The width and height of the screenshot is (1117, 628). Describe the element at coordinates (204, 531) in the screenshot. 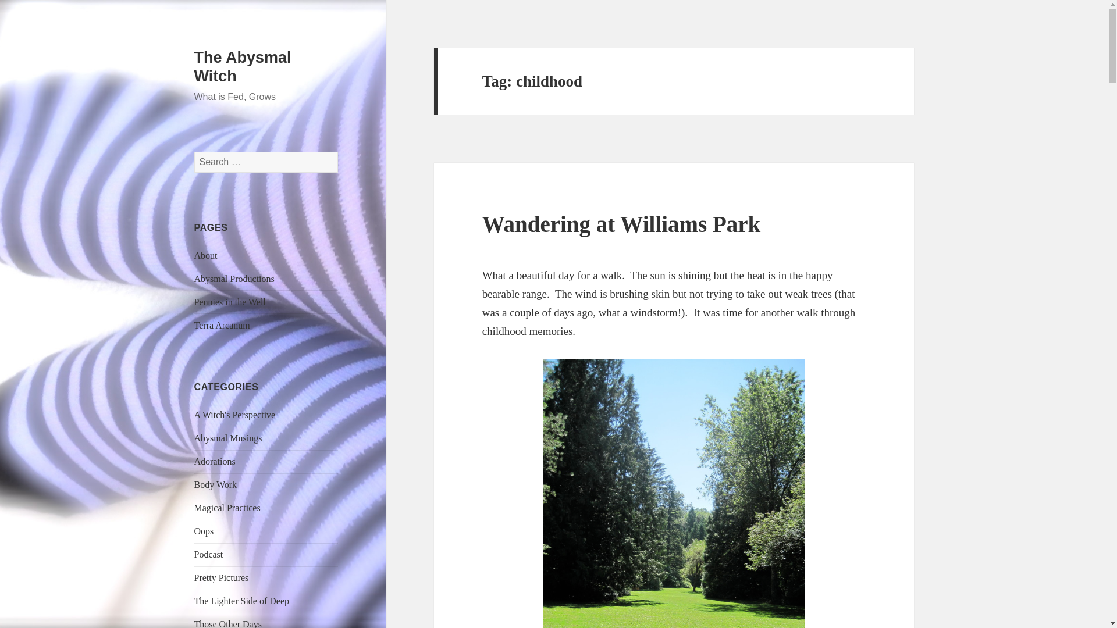

I see `Oops` at that location.